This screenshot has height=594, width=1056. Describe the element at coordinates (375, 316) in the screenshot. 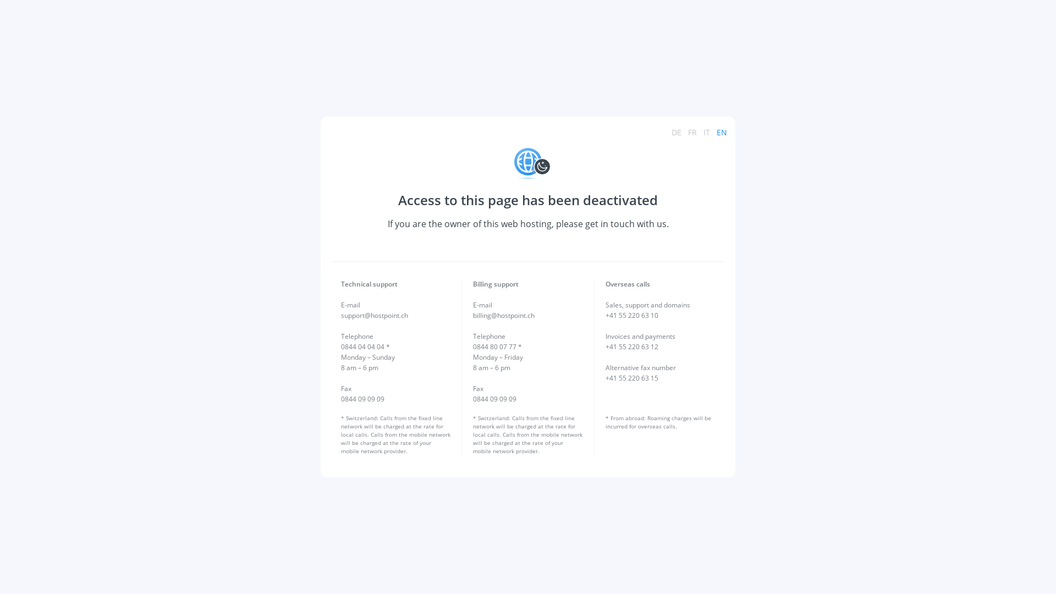

I see `support@hostpoint.ch` at that location.